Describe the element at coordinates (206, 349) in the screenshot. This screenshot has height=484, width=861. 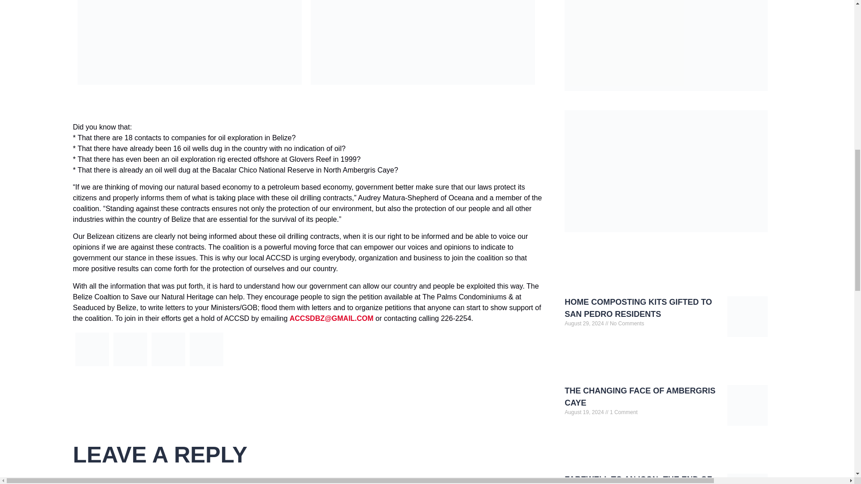
I see `Coalition Against Offshore Drilling Meets with Residents 4` at that location.